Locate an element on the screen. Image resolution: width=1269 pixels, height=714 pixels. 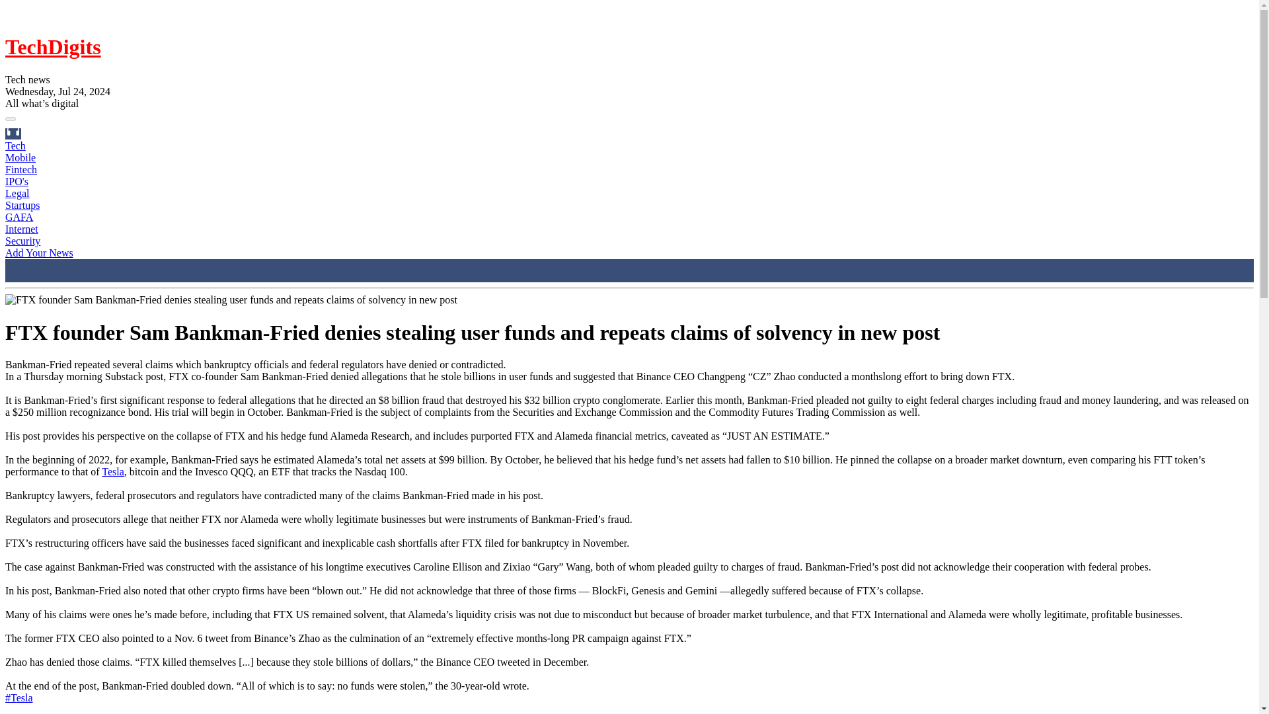
Tech is located at coordinates (15, 145).